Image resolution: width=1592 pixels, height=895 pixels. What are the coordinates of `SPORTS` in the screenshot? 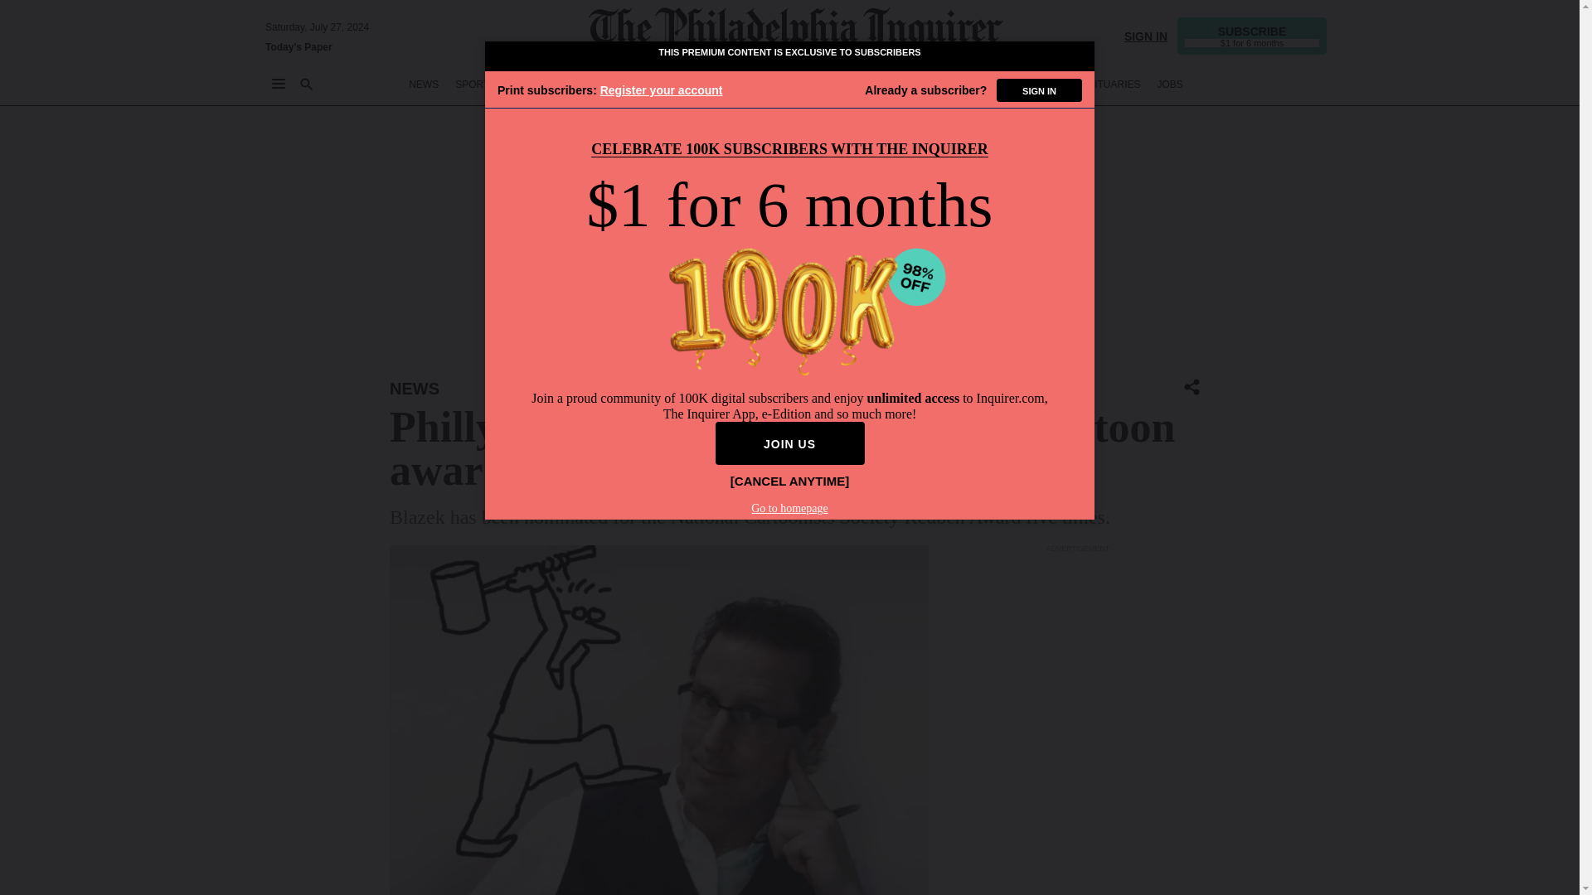 It's located at (475, 85).